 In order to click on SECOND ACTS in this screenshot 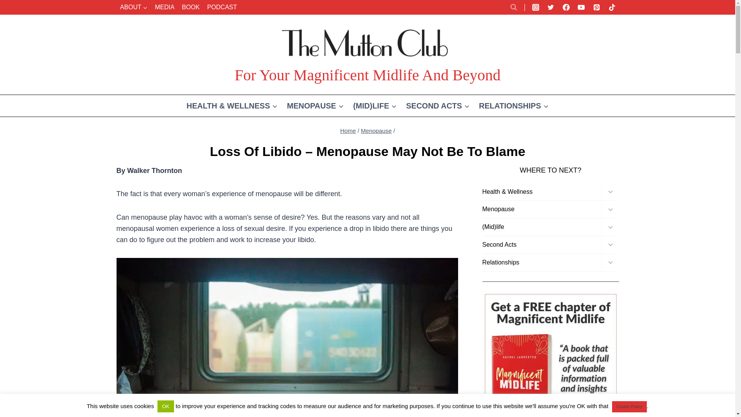, I will do `click(438, 106)`.